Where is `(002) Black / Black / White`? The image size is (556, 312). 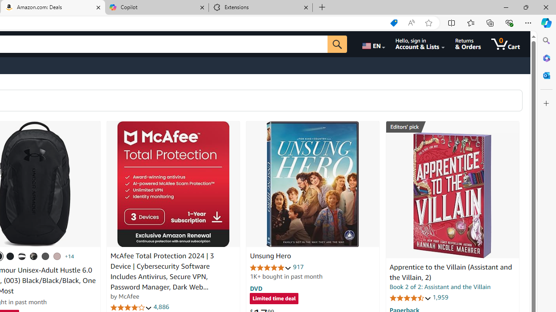
(002) Black / Black / White is located at coordinates (22, 256).